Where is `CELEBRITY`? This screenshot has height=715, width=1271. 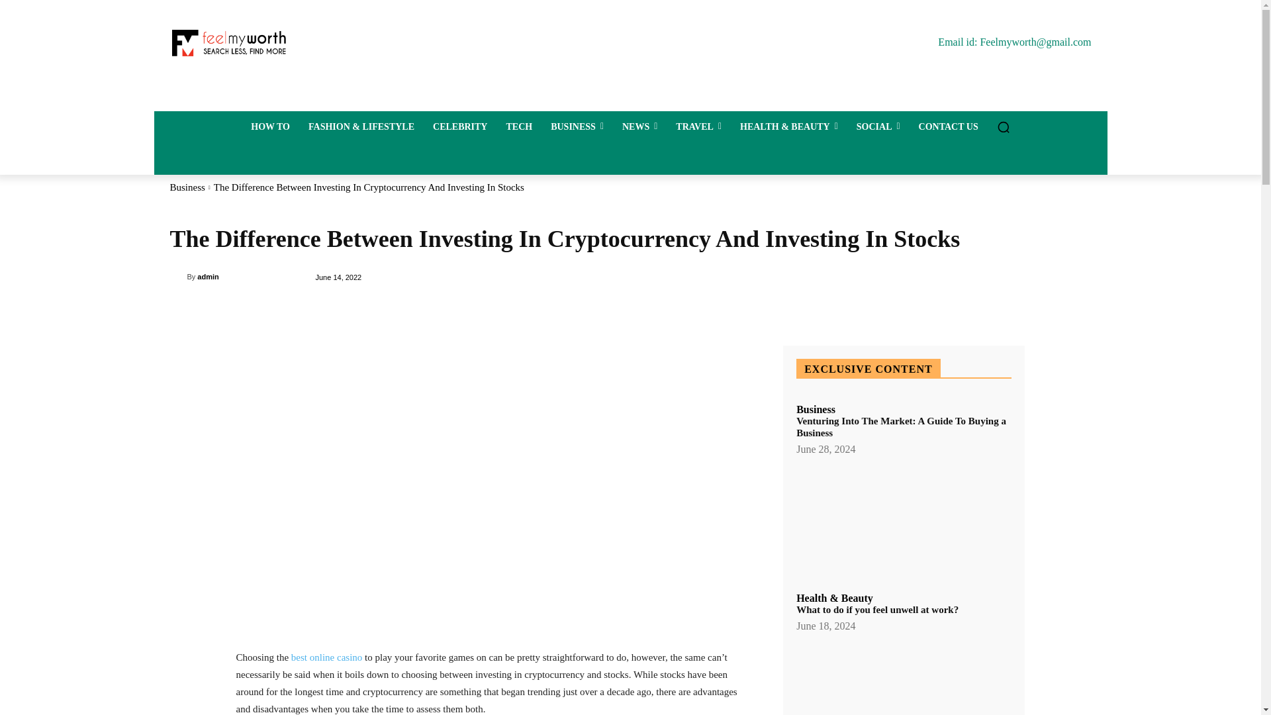
CELEBRITY is located at coordinates (459, 127).